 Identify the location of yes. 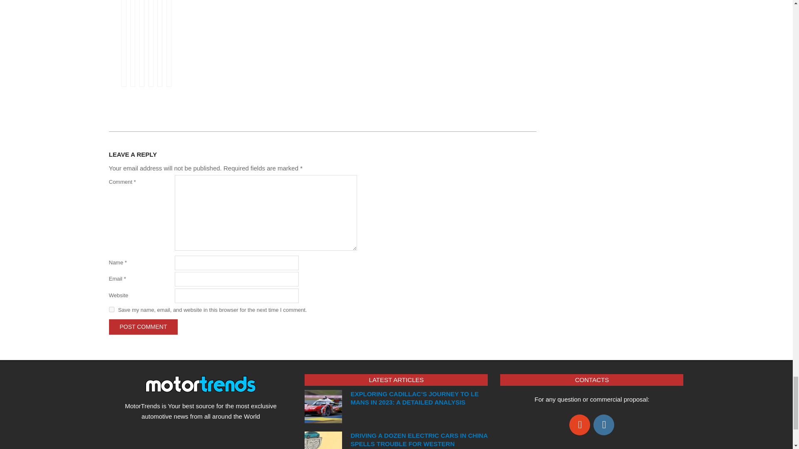
(112, 309).